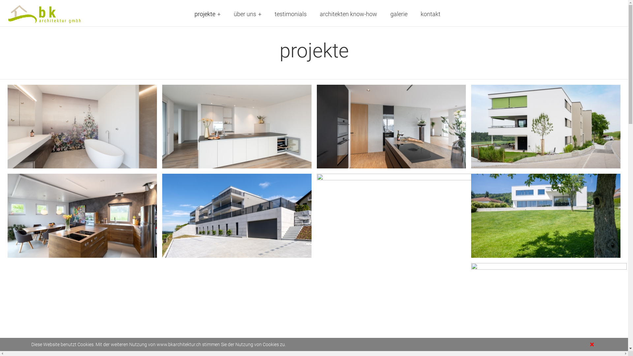  I want to click on testimonials, so click(291, 13).